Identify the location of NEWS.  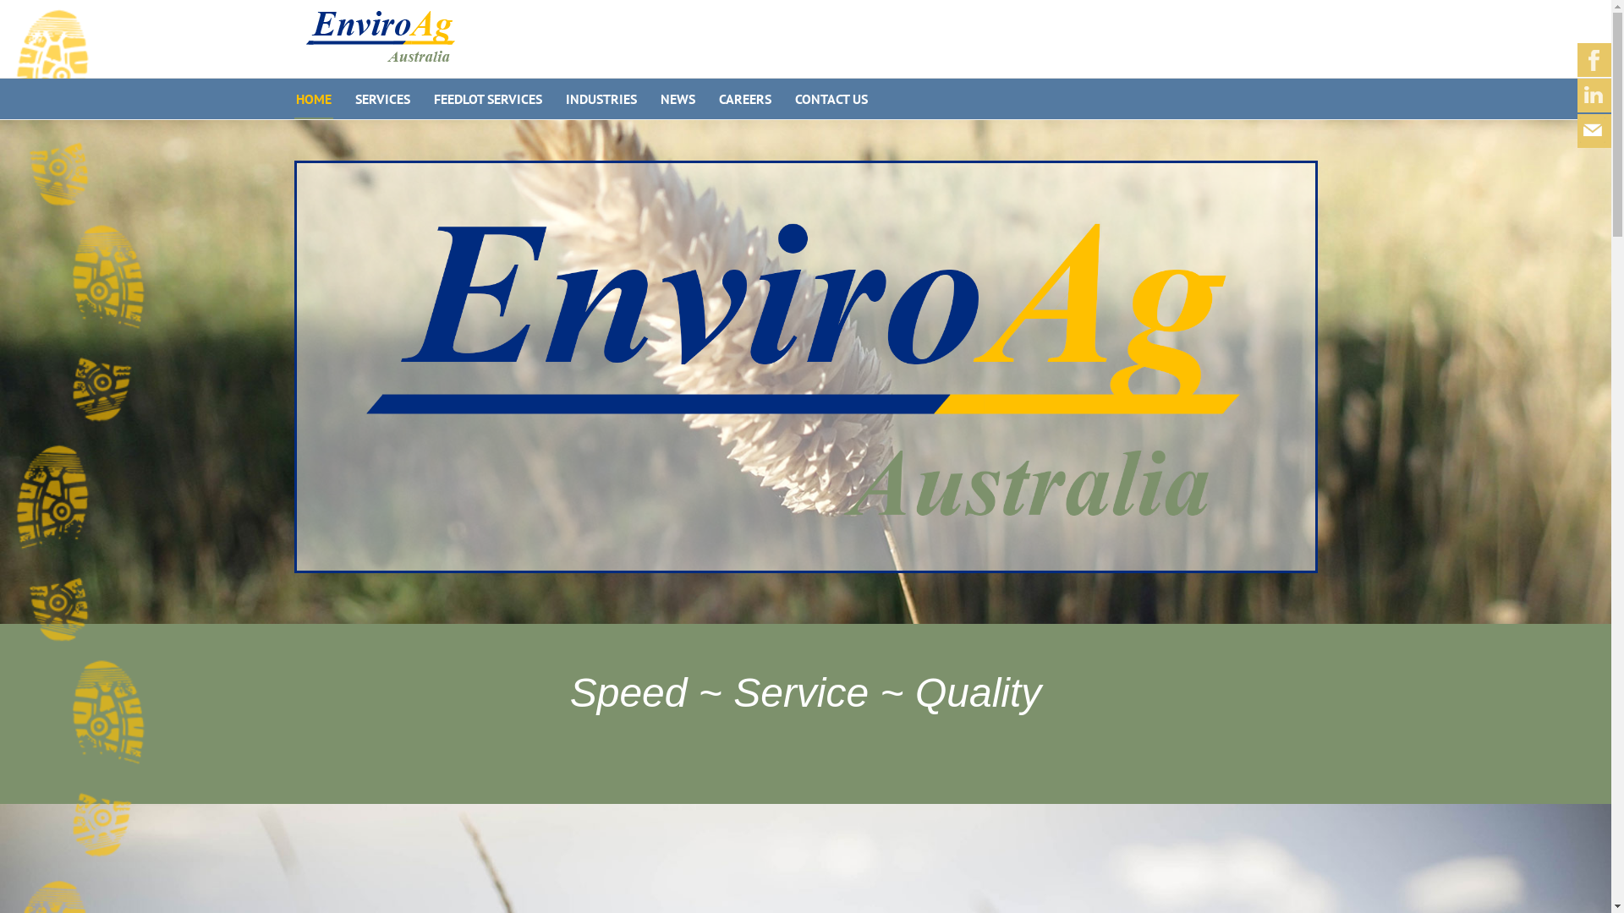
(677, 99).